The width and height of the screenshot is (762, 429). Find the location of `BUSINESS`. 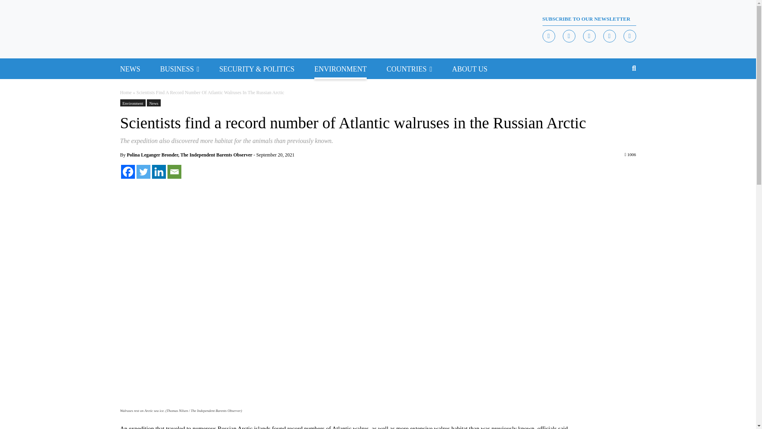

BUSINESS is located at coordinates (177, 68).